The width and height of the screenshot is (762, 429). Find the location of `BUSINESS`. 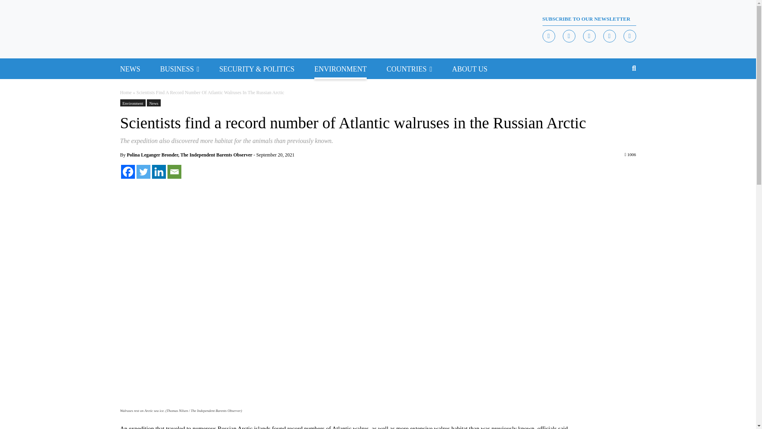

BUSINESS is located at coordinates (177, 68).